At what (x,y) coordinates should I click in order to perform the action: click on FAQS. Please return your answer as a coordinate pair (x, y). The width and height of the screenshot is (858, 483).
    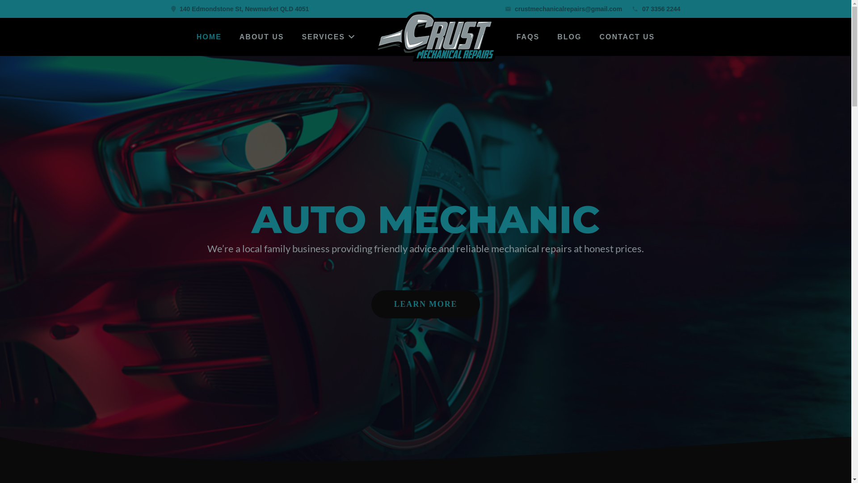
    Looking at the image, I should click on (528, 37).